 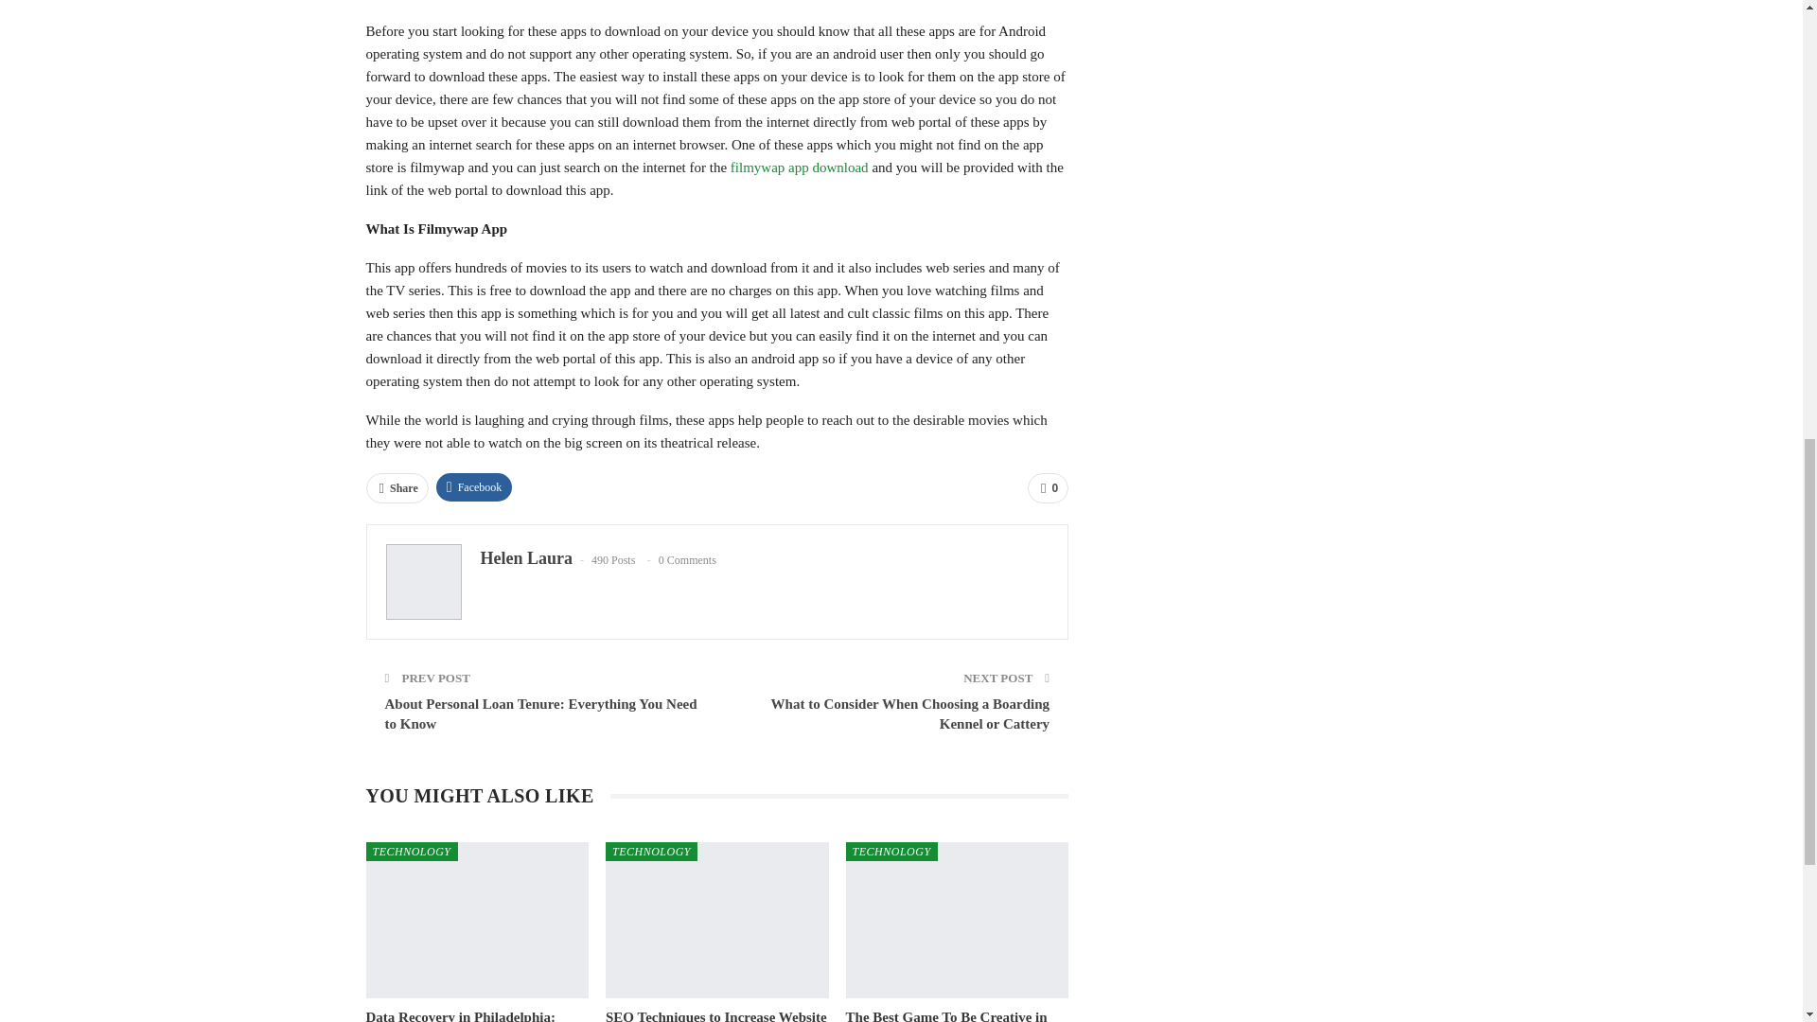 What do you see at coordinates (486, 797) in the screenshot?
I see `YOU MIGHT ALSO LIKE` at bounding box center [486, 797].